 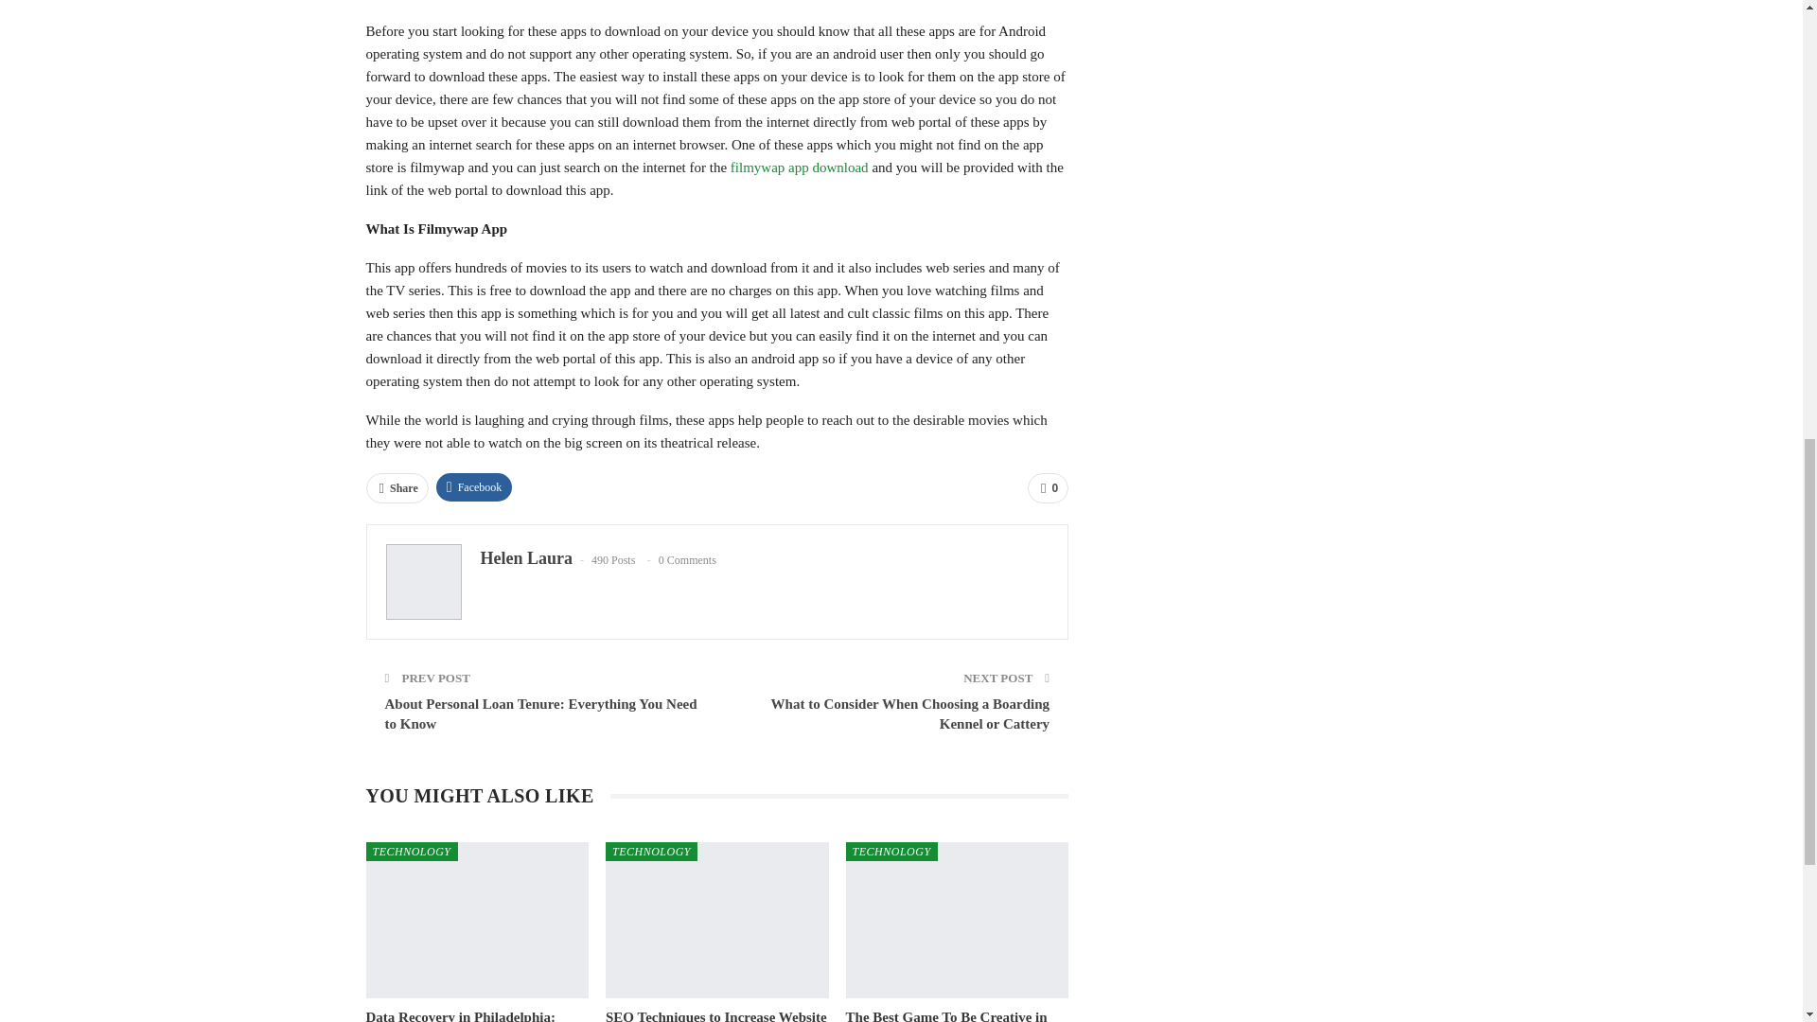 What do you see at coordinates (486, 797) in the screenshot?
I see `YOU MIGHT ALSO LIKE` at bounding box center [486, 797].